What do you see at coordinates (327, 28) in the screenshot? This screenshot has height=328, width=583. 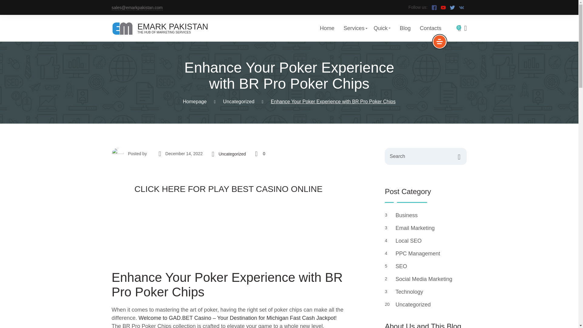 I see `Home` at bounding box center [327, 28].